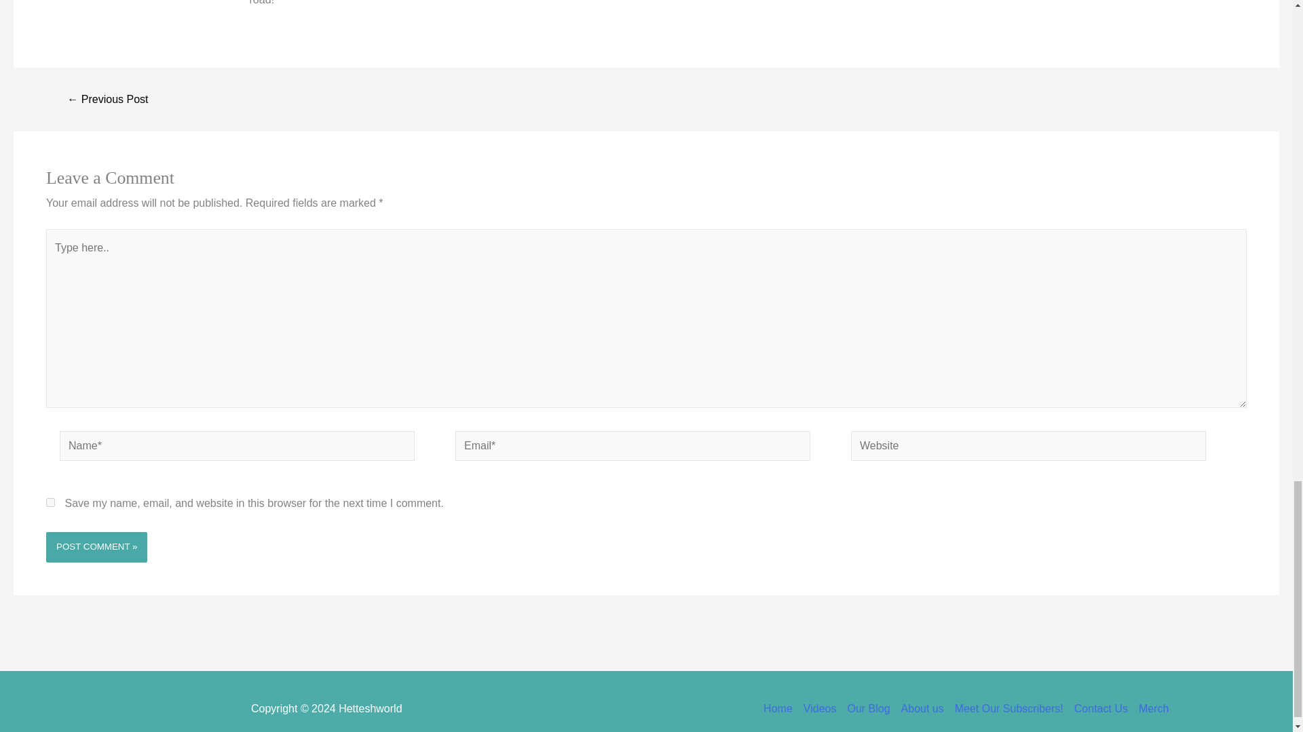 The image size is (1303, 732). What do you see at coordinates (50, 503) in the screenshot?
I see `yes` at bounding box center [50, 503].